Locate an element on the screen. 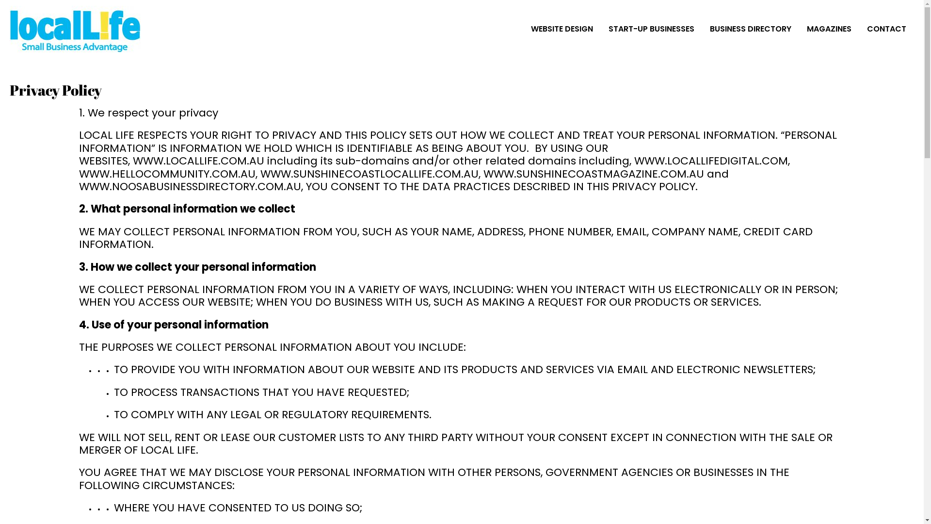  MAGAZINES is located at coordinates (829, 29).